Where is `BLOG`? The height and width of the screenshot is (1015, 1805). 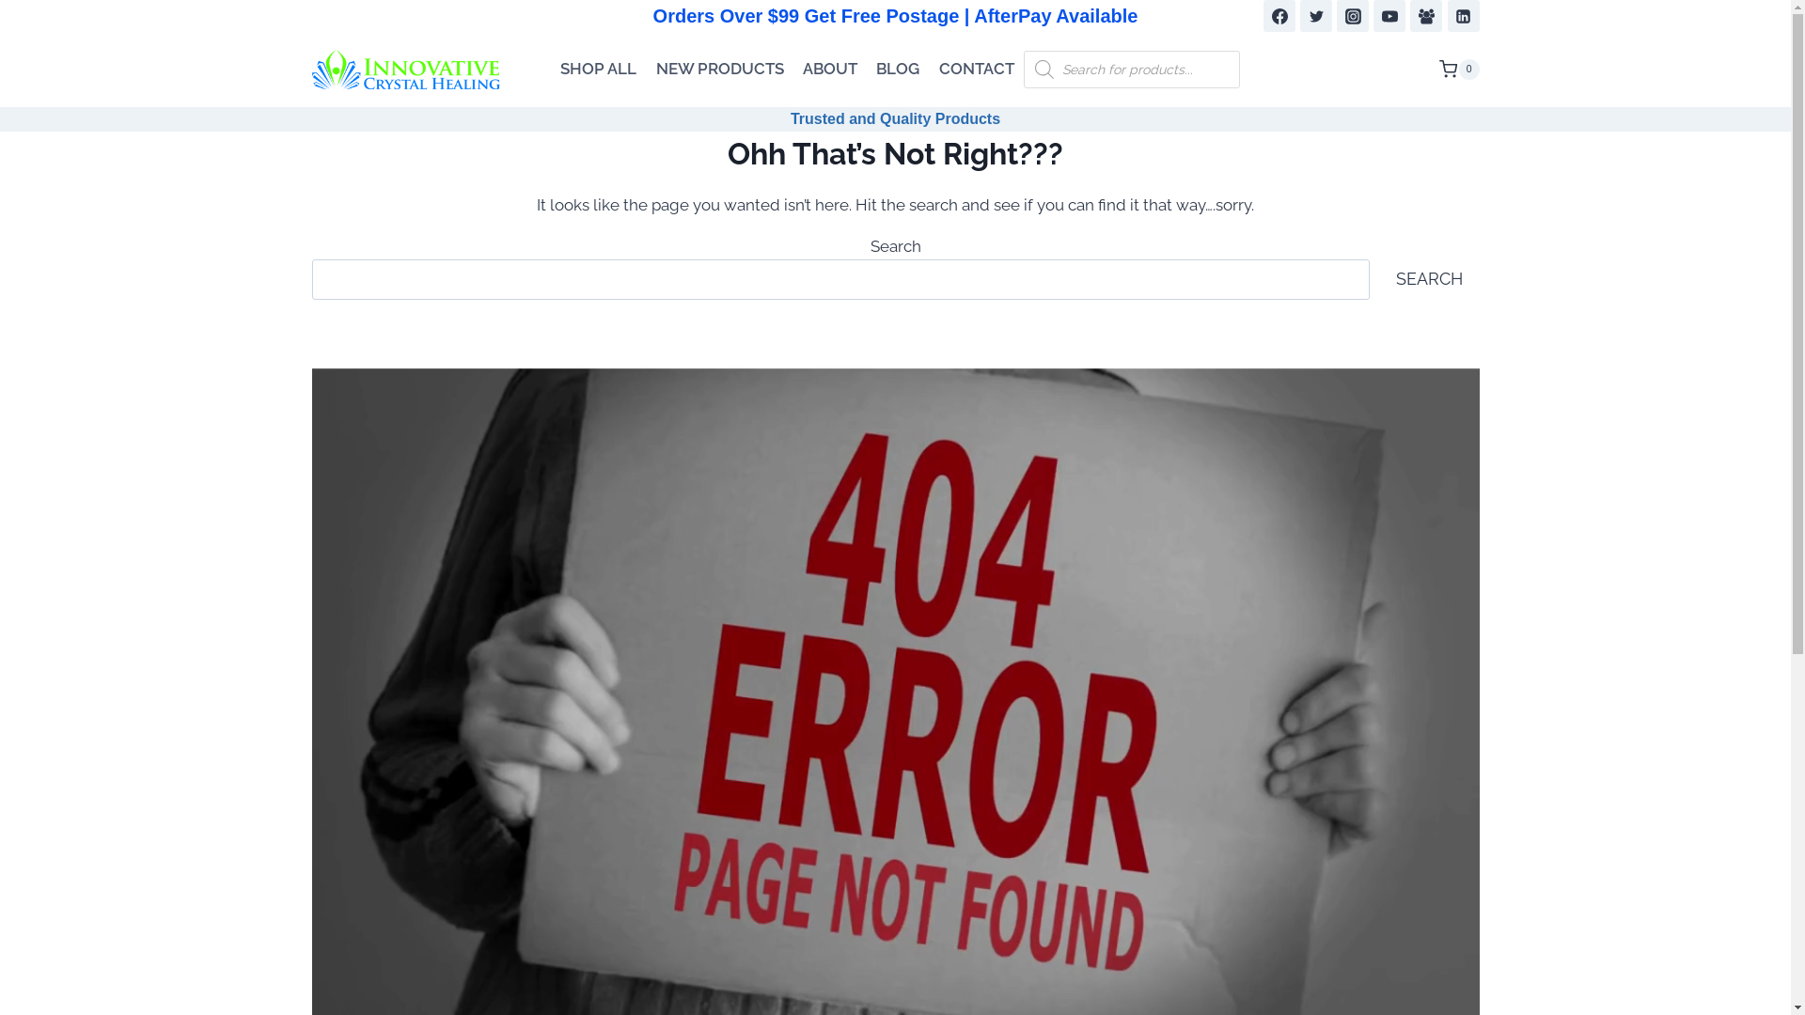 BLOG is located at coordinates (897, 70).